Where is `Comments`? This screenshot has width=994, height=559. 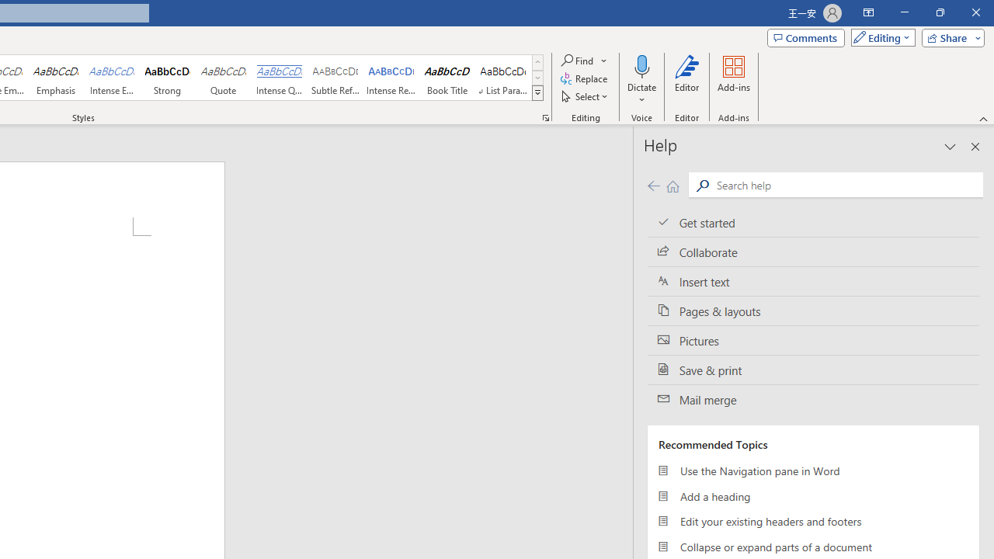 Comments is located at coordinates (806, 37).